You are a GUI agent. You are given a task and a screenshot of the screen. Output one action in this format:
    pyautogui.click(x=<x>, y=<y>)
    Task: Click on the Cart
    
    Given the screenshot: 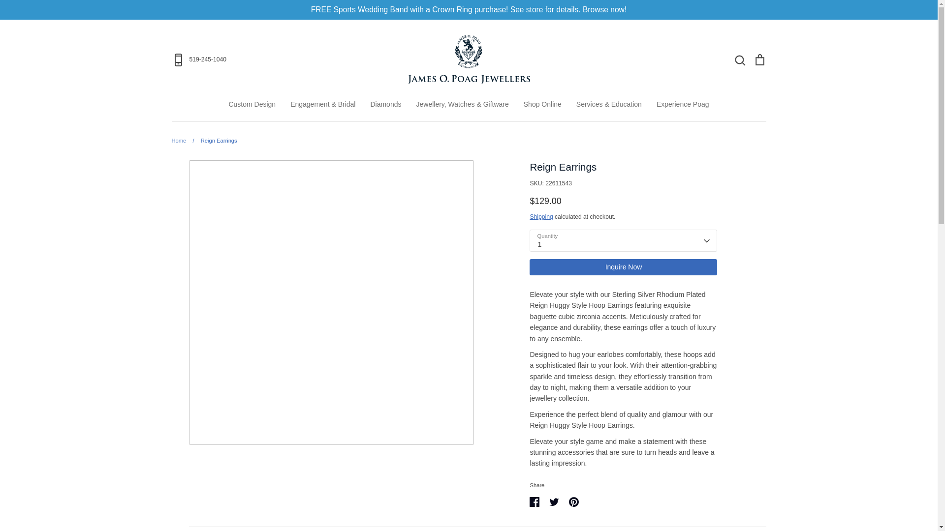 What is the action you would take?
    pyautogui.click(x=759, y=59)
    